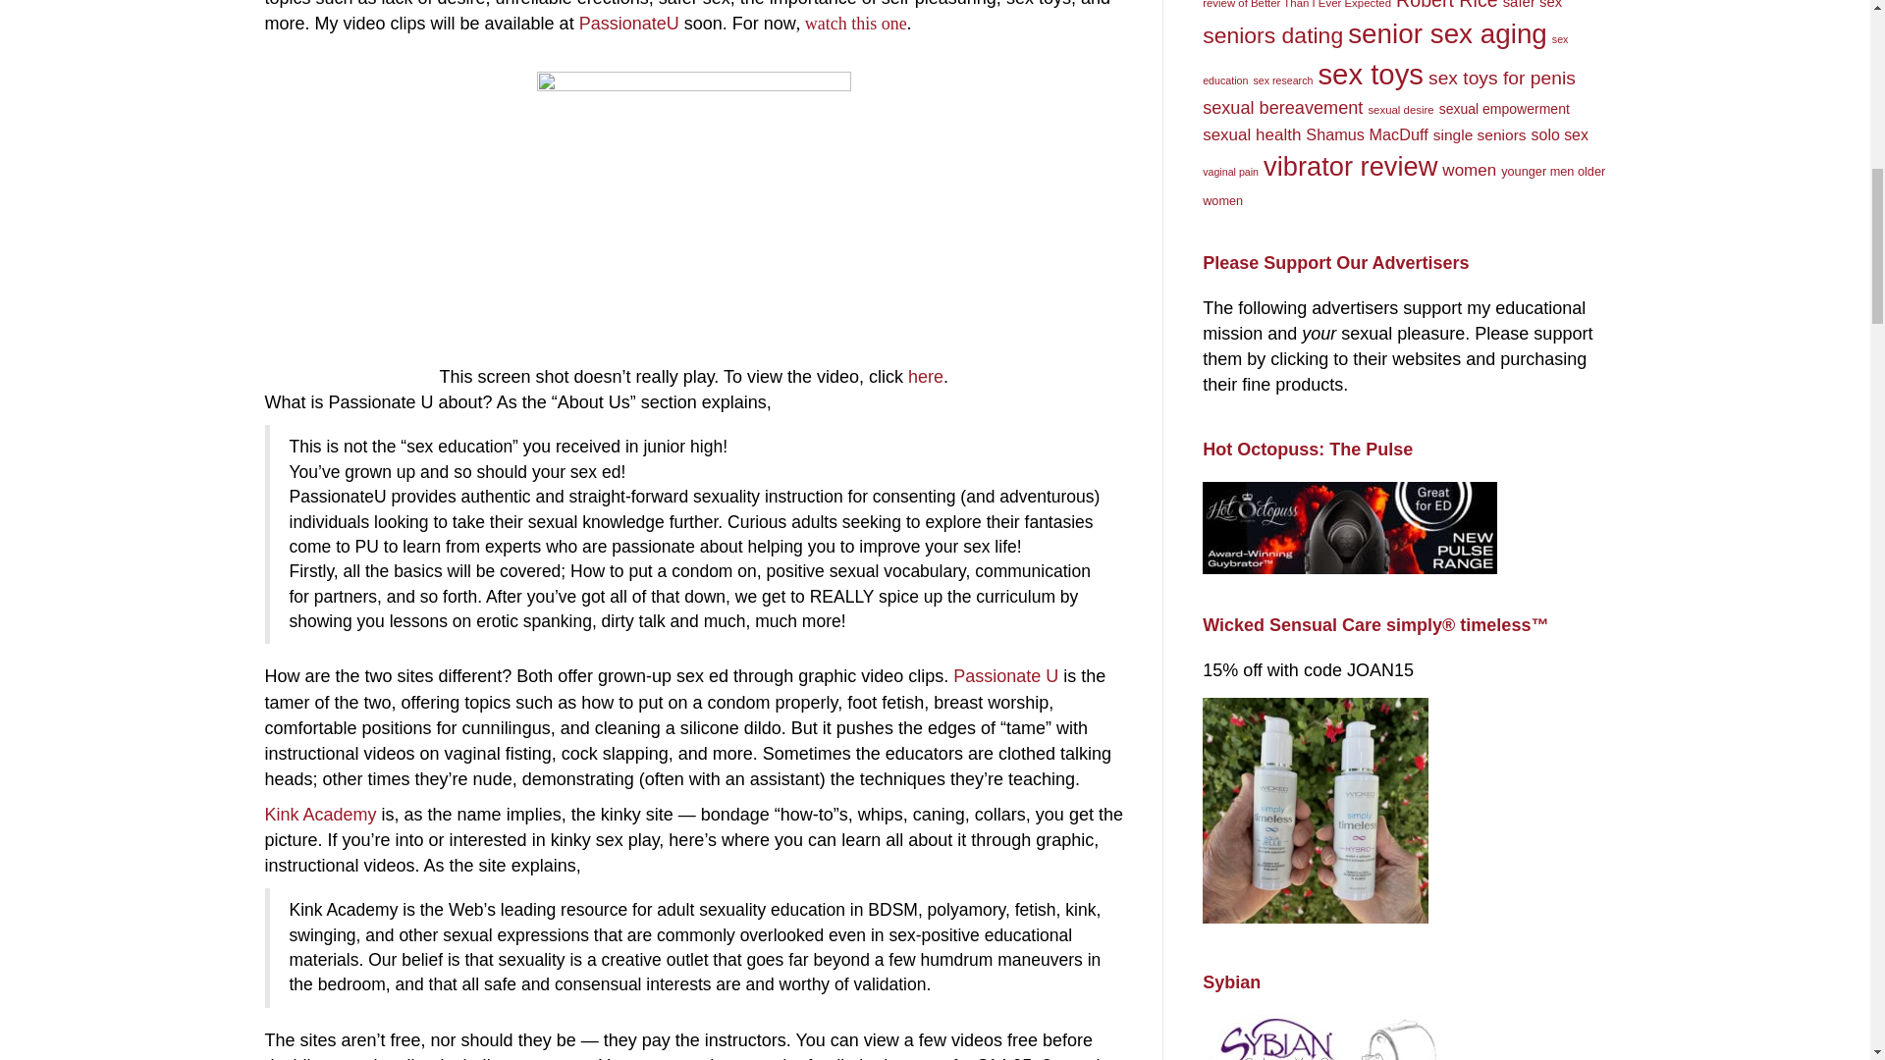  I want to click on Passionate U, so click(1005, 675).